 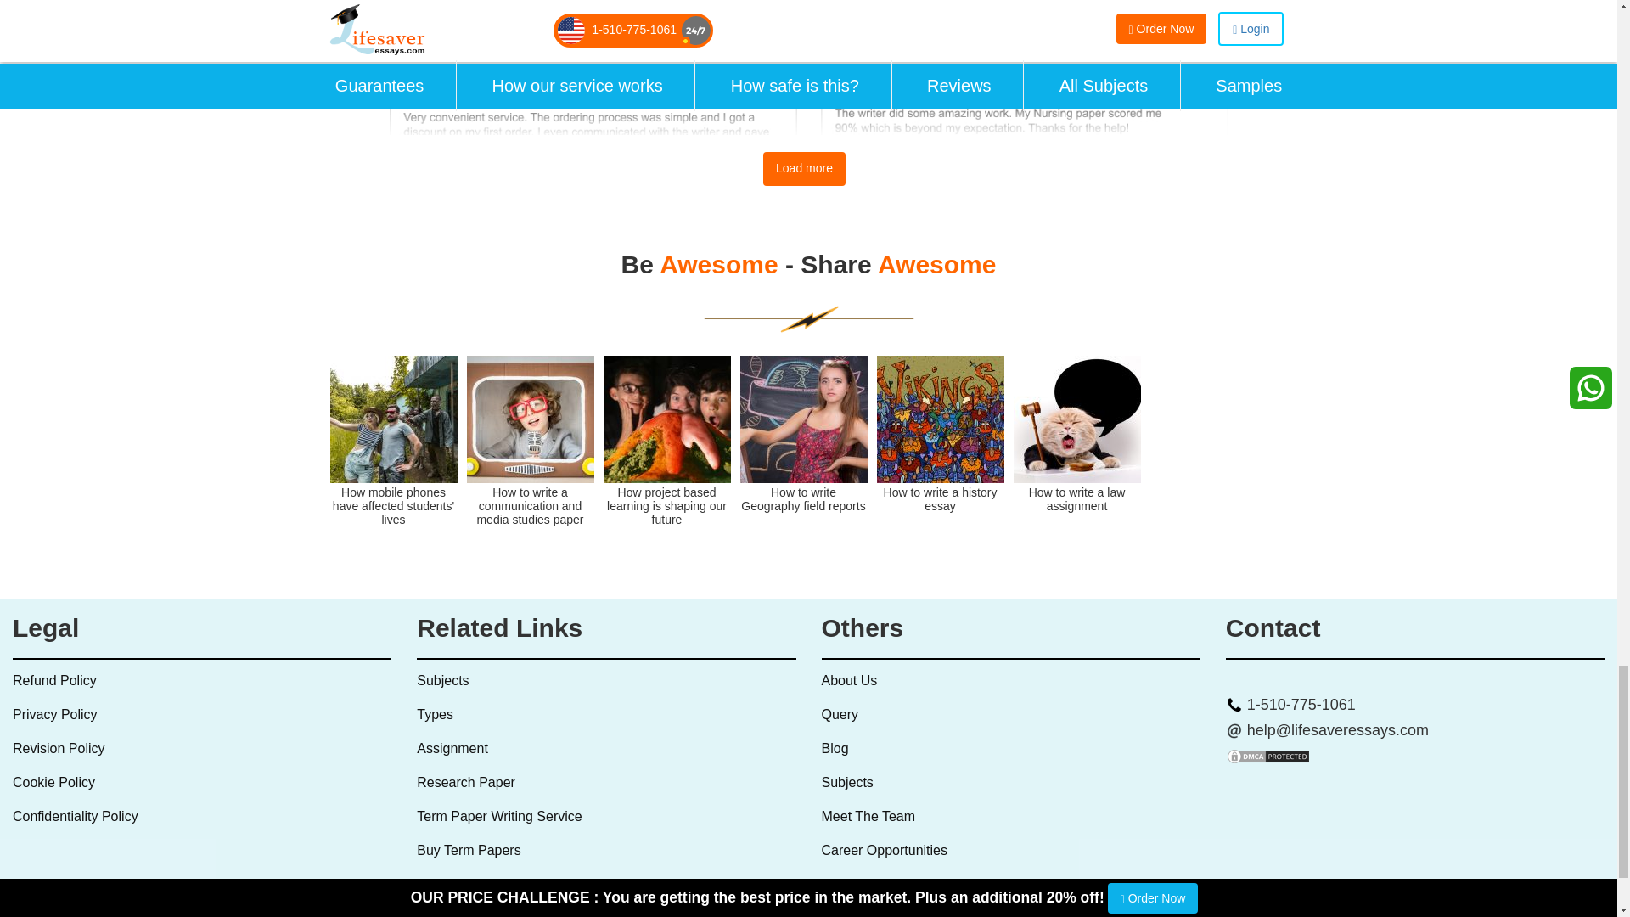 What do you see at coordinates (53, 781) in the screenshot?
I see `Cookie Policy` at bounding box center [53, 781].